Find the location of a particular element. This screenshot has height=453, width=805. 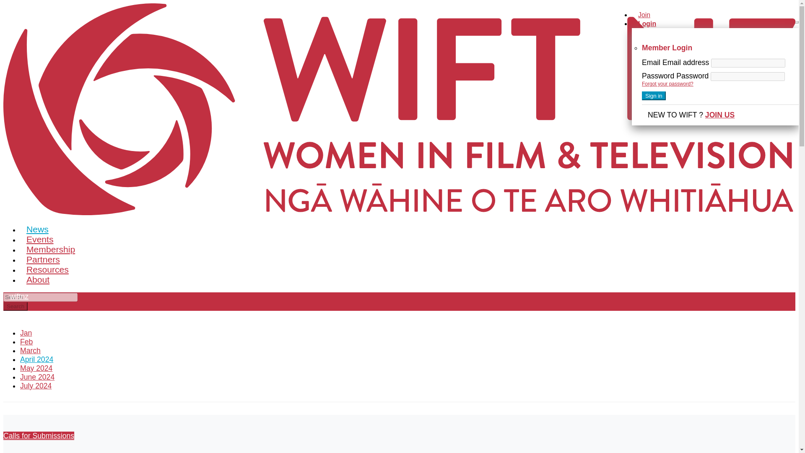

Resources is located at coordinates (47, 269).